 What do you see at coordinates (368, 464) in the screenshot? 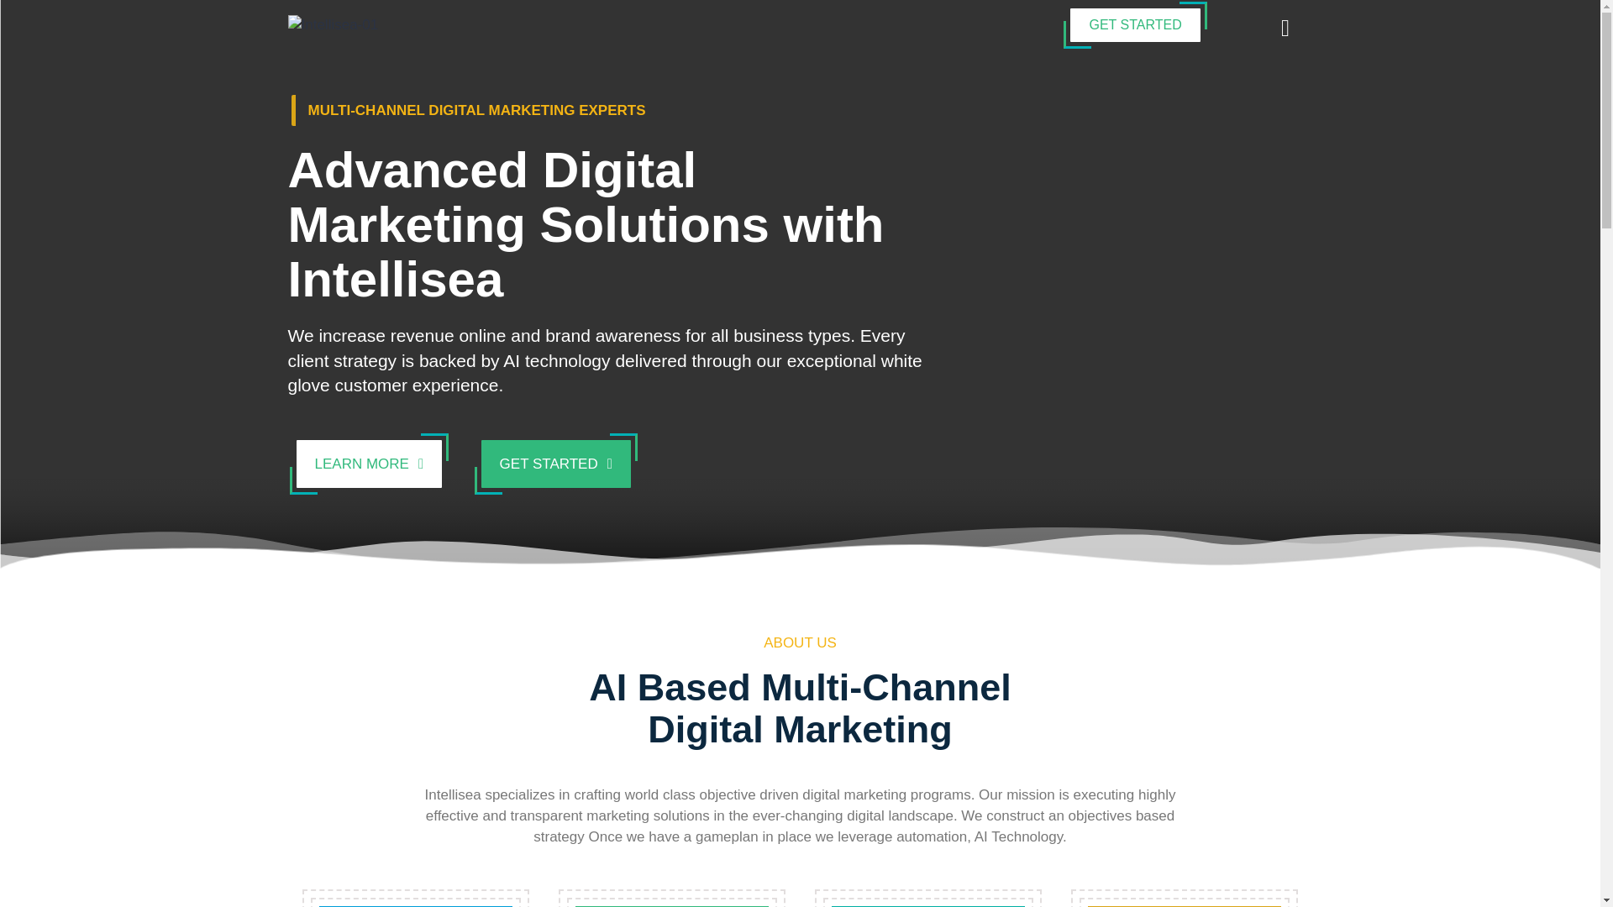
I see `LEARN MORE` at bounding box center [368, 464].